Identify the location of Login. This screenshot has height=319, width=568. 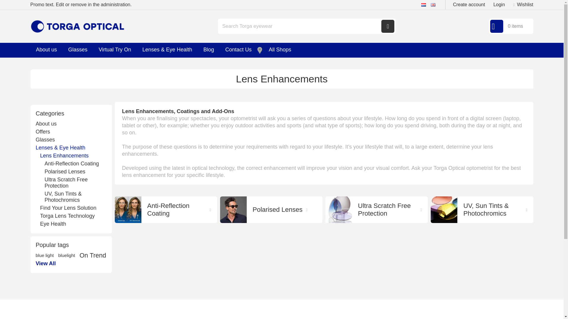
(499, 4).